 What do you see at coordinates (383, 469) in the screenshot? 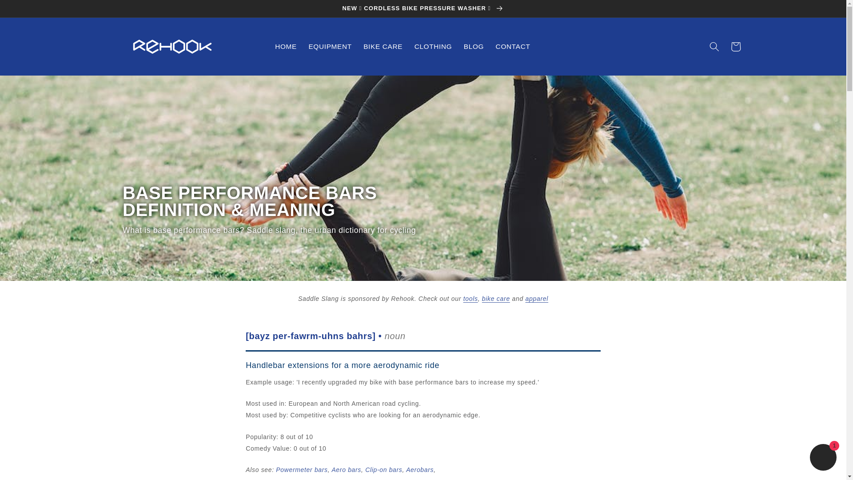
I see `Clip-on bars` at bounding box center [383, 469].